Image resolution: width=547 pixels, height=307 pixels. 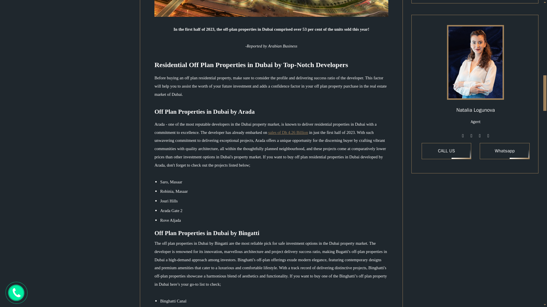 What do you see at coordinates (471, 136) in the screenshot?
I see `Facebook` at bounding box center [471, 136].